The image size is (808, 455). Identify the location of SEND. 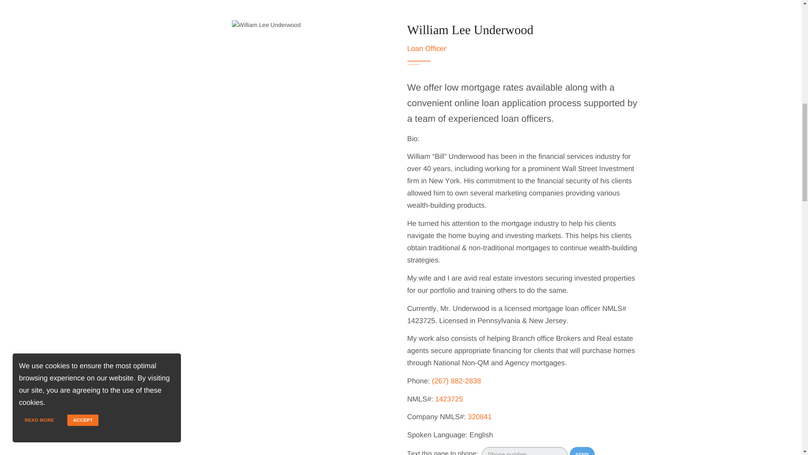
(582, 451).